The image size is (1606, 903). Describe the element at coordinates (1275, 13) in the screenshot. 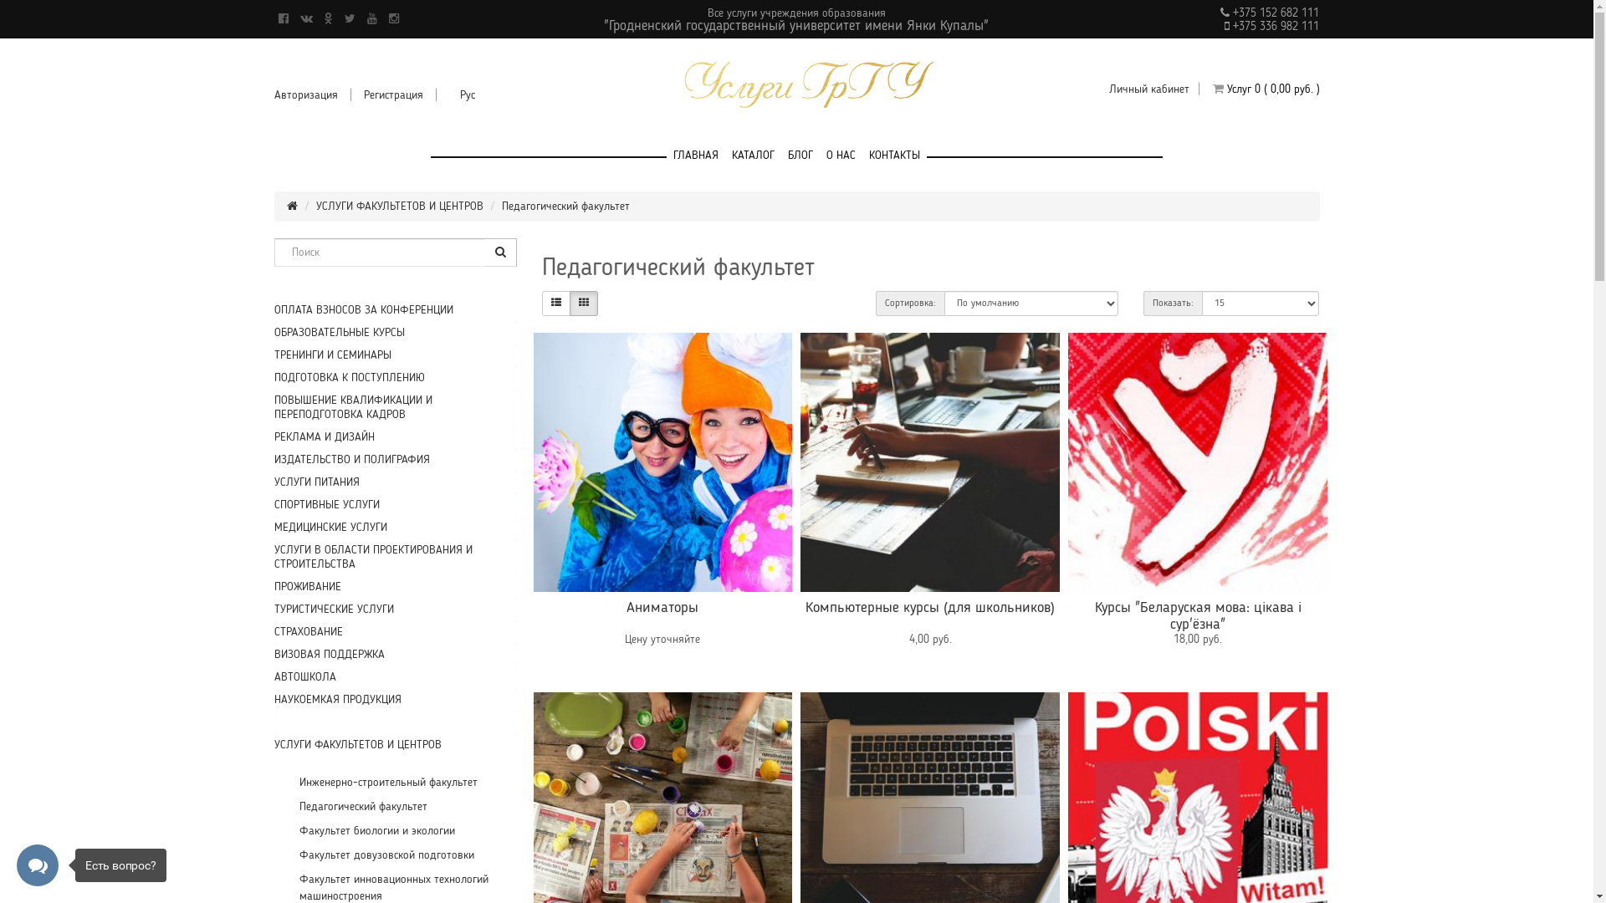

I see `+375 152 682 111` at that location.